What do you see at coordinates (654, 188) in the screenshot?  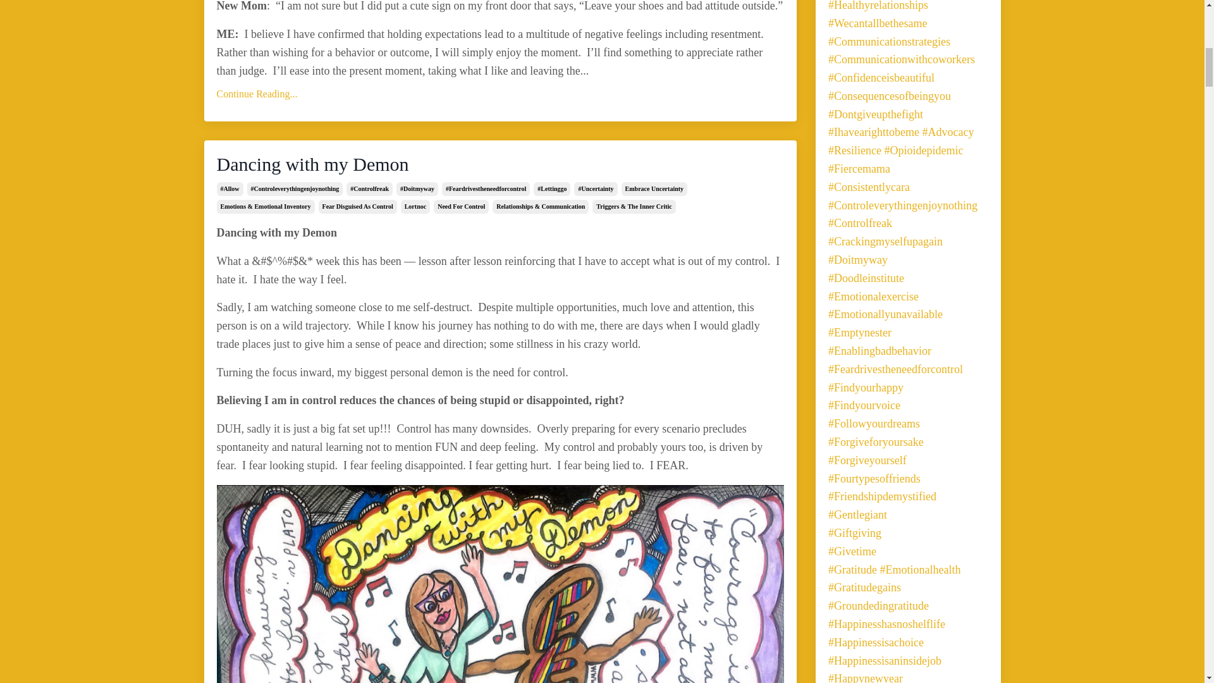 I see `Embrace Uncertainty` at bounding box center [654, 188].